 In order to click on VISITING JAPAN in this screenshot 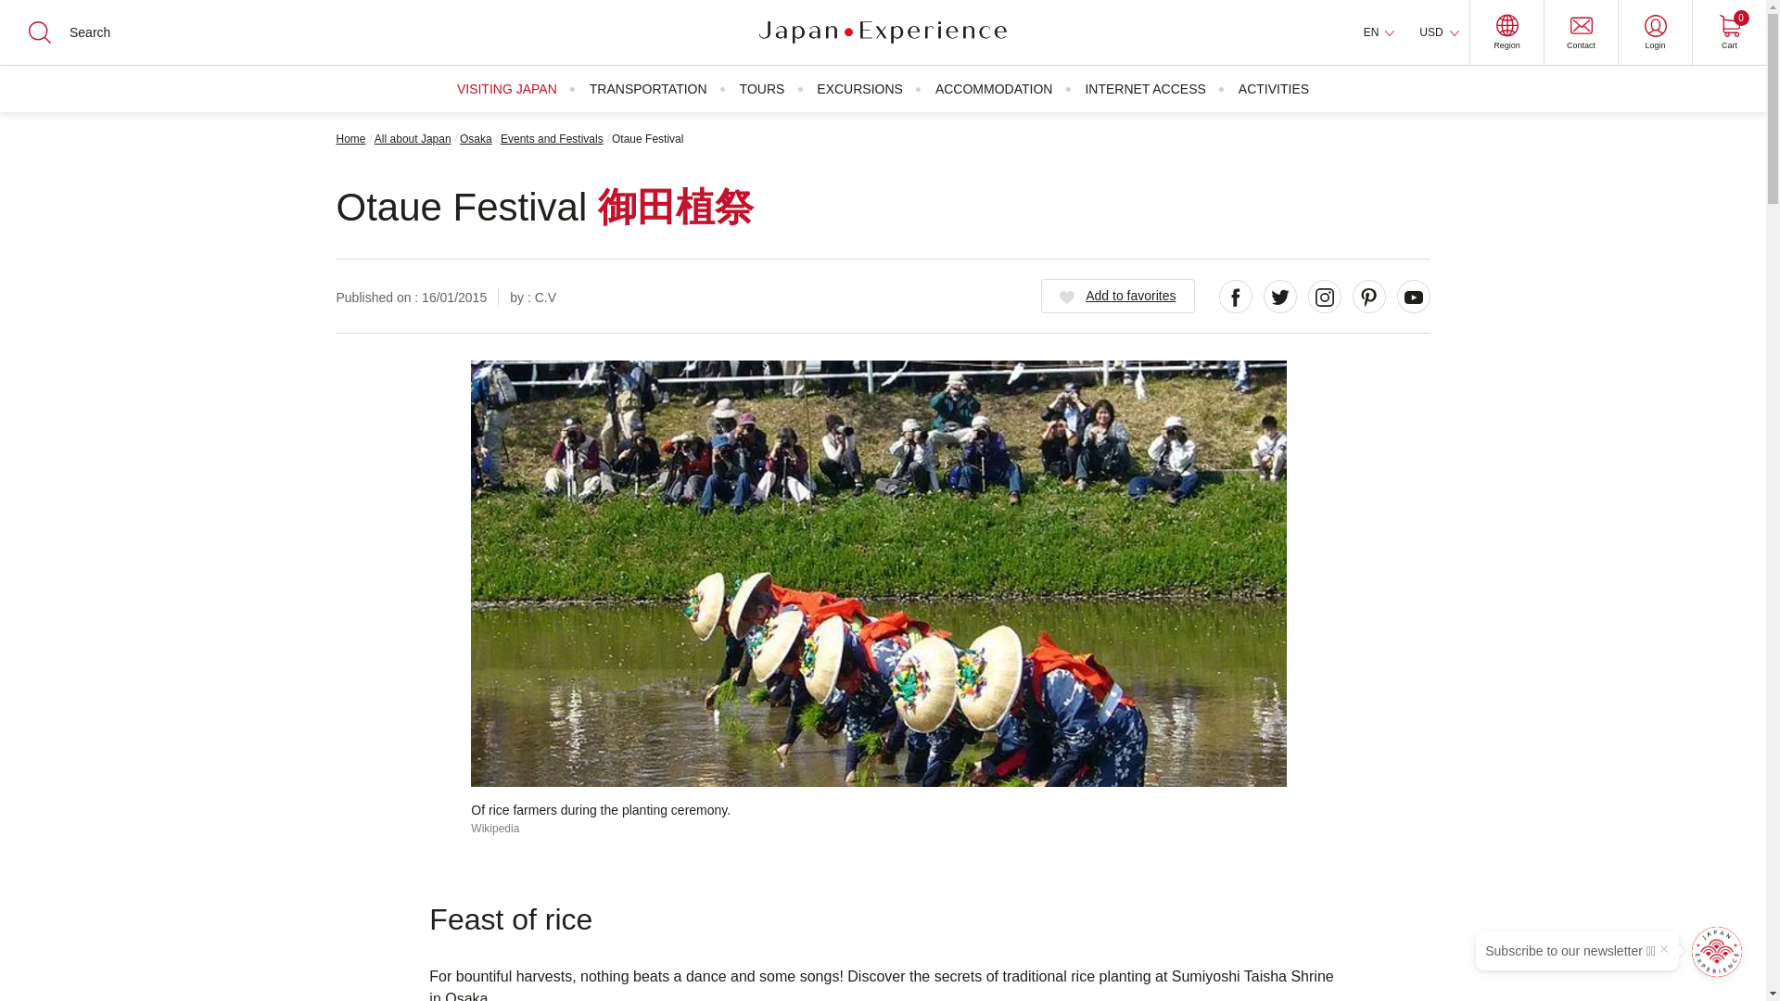, I will do `click(1728, 32)`.